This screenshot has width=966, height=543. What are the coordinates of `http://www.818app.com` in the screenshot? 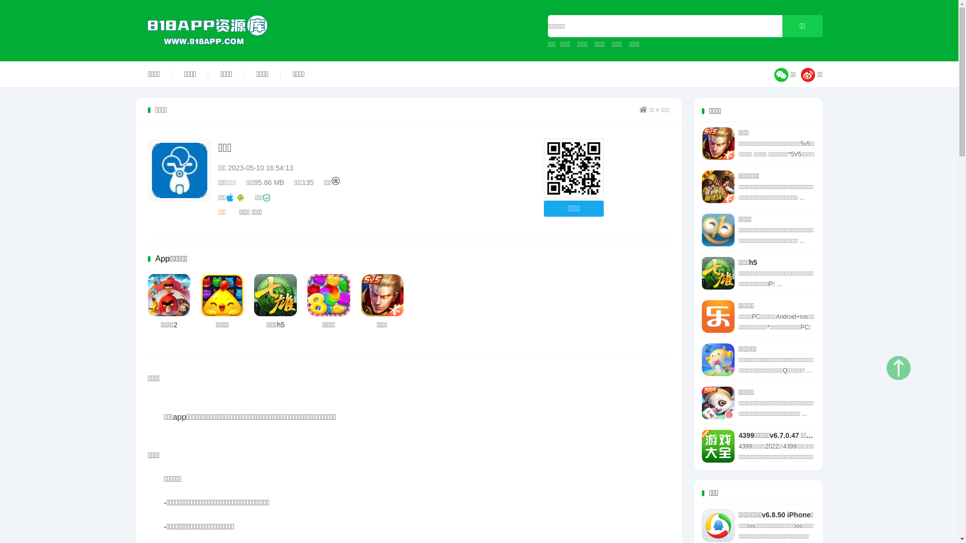 It's located at (574, 169).